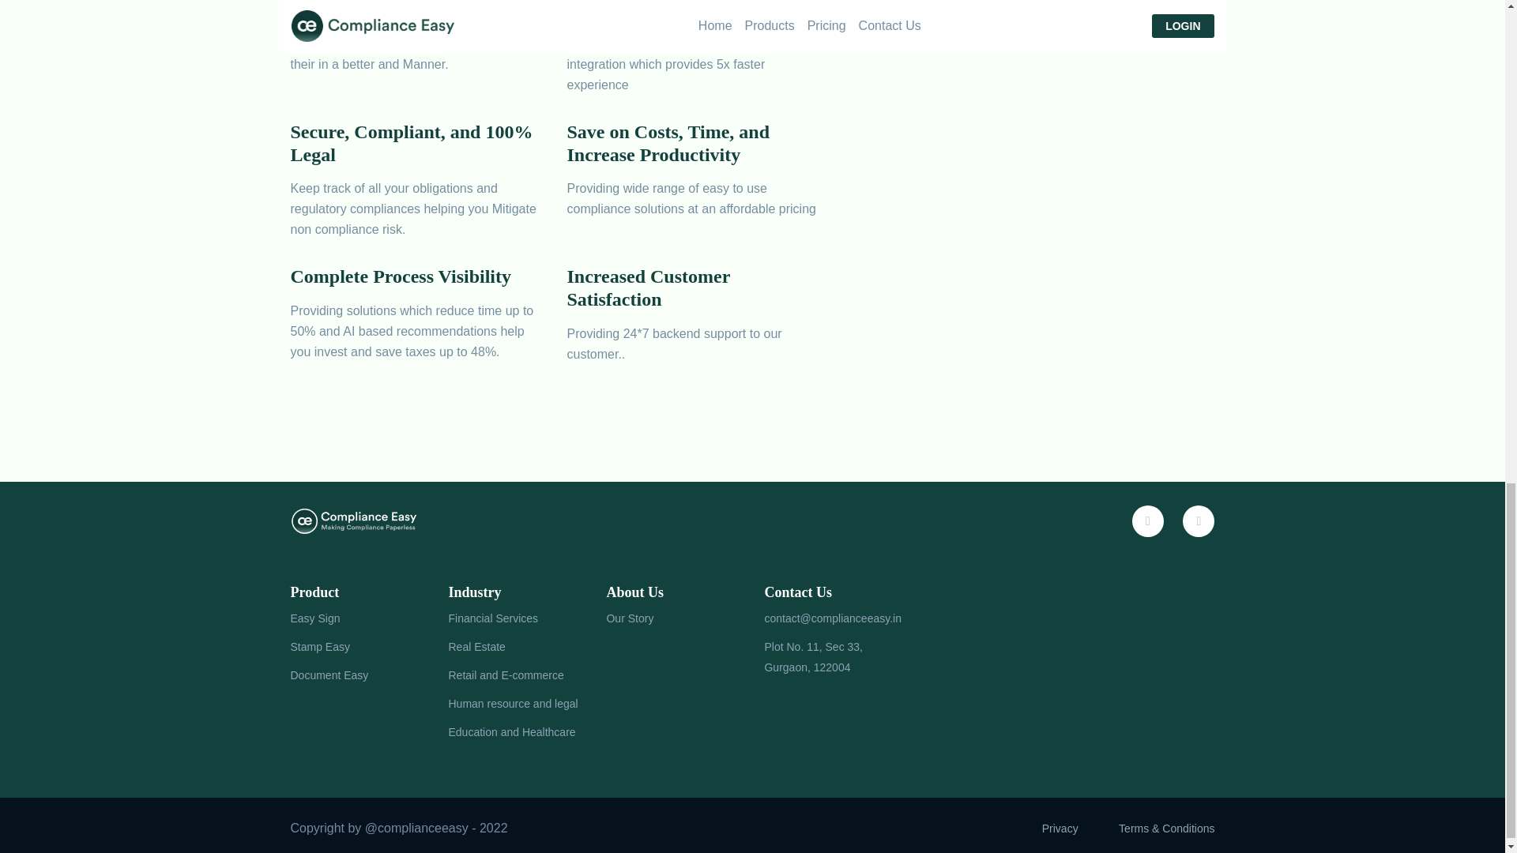 The height and width of the screenshot is (853, 1517). I want to click on Retail and E-commerce, so click(505, 675).